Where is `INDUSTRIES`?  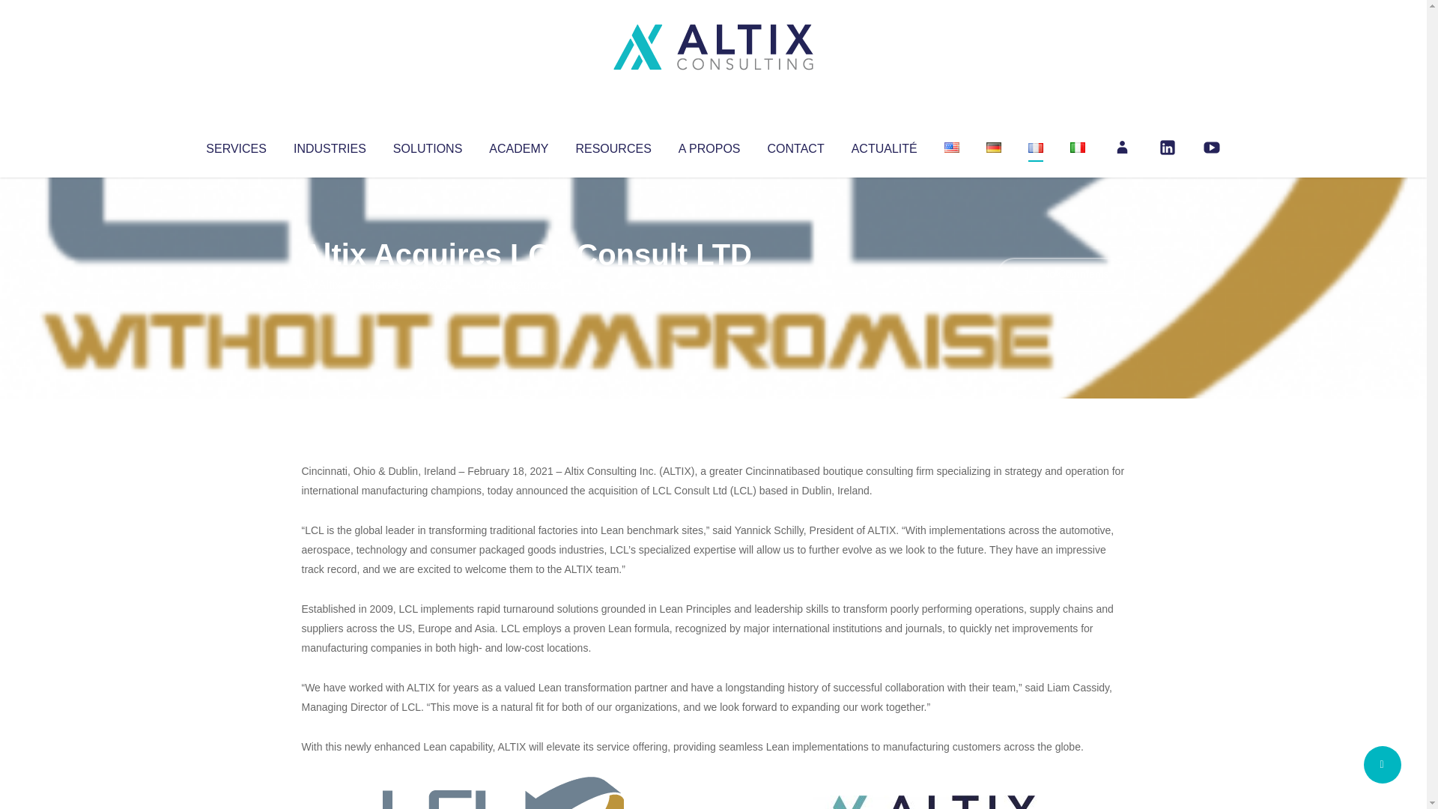 INDUSTRIES is located at coordinates (330, 145).